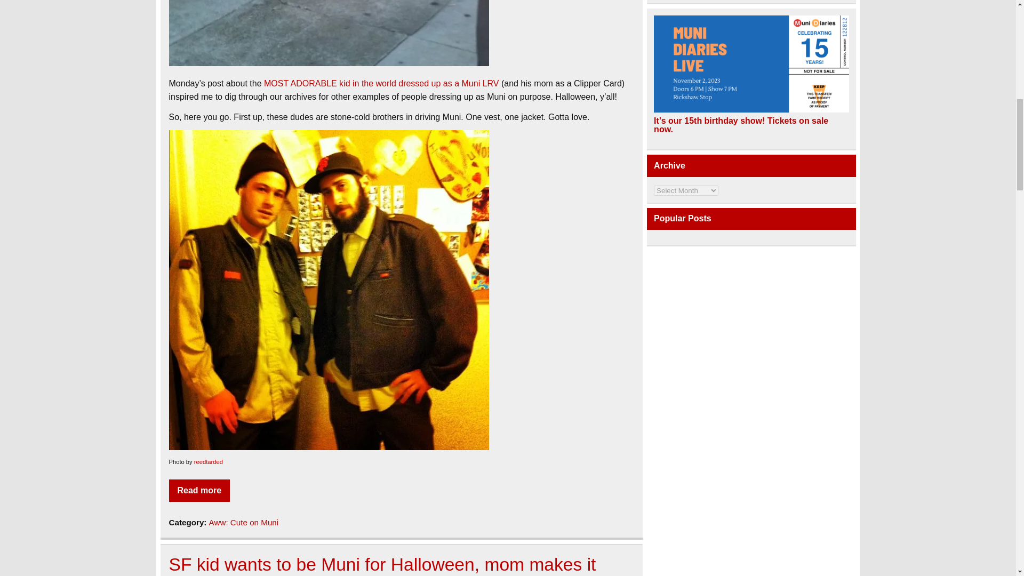  I want to click on Read more, so click(199, 490).